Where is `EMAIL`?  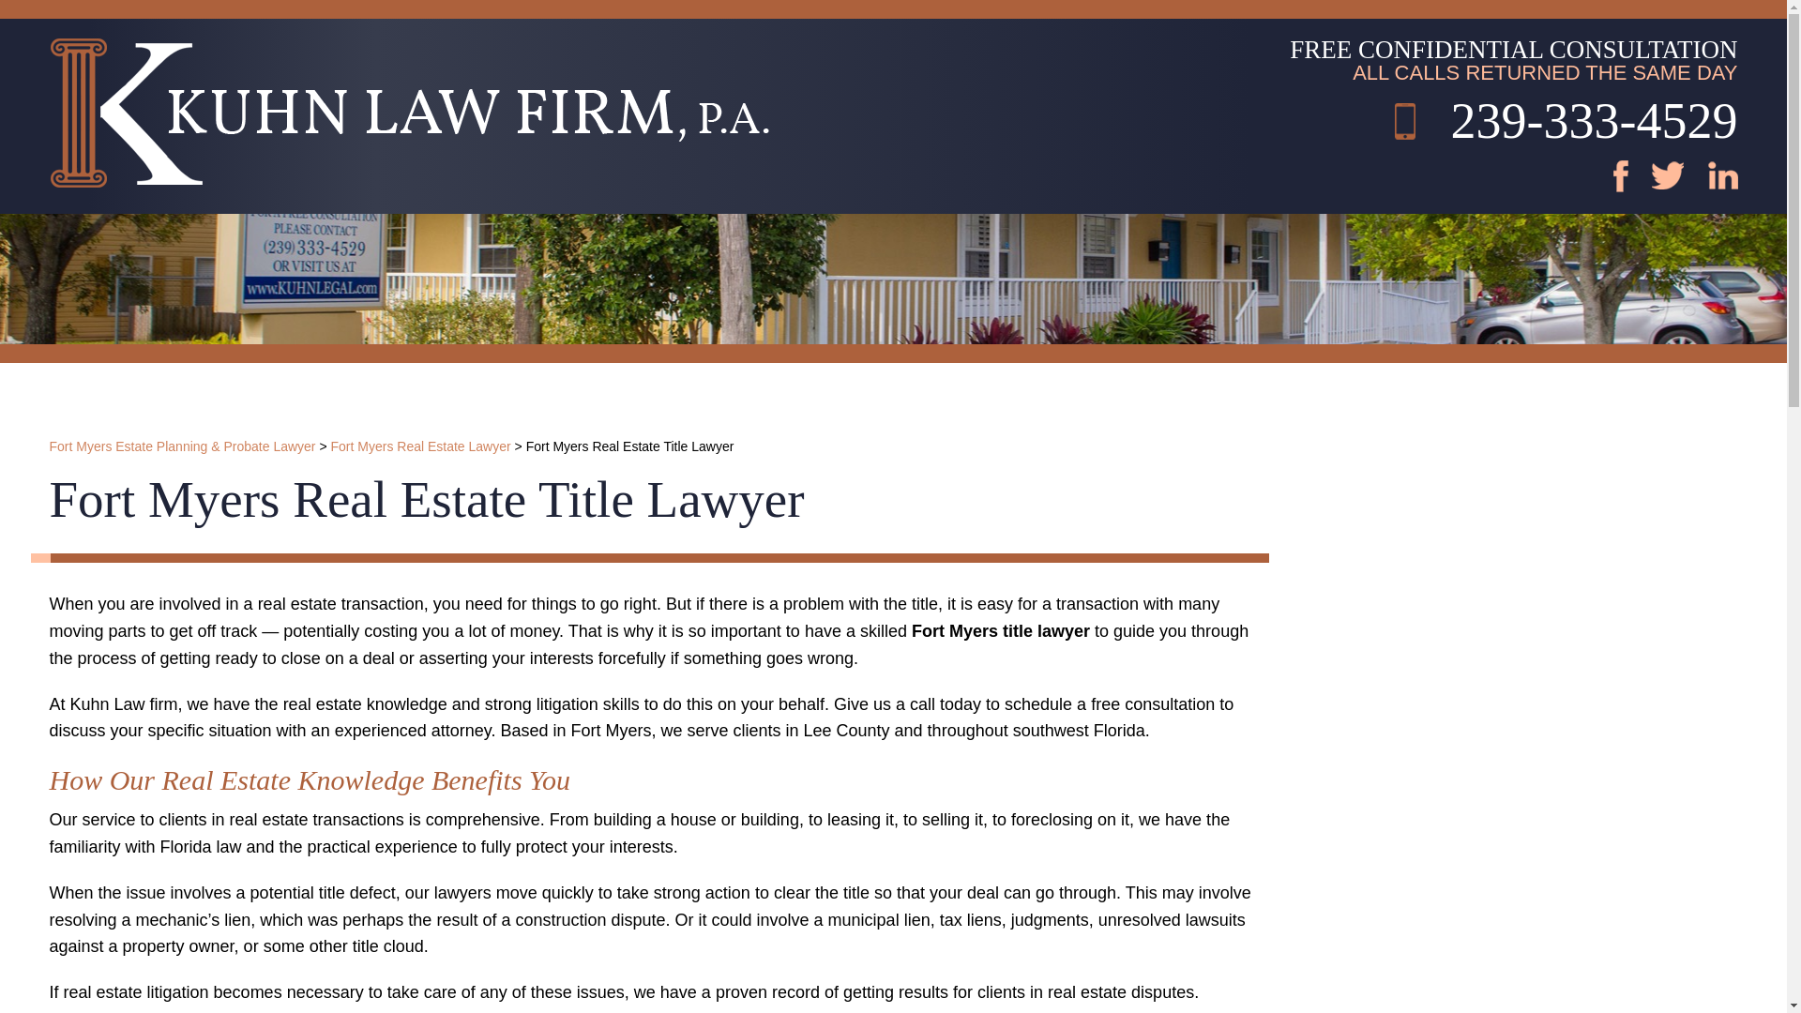
EMAIL is located at coordinates (920, 15).